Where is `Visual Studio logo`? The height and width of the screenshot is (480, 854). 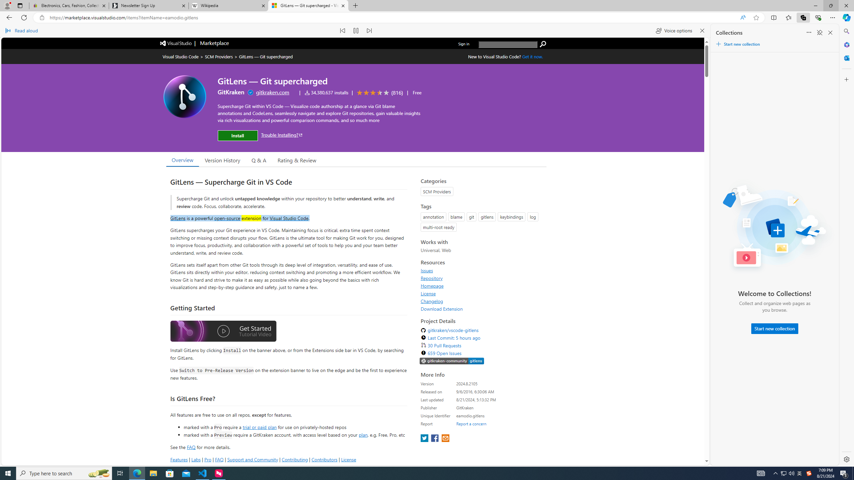 Visual Studio logo is located at coordinates (176, 43).